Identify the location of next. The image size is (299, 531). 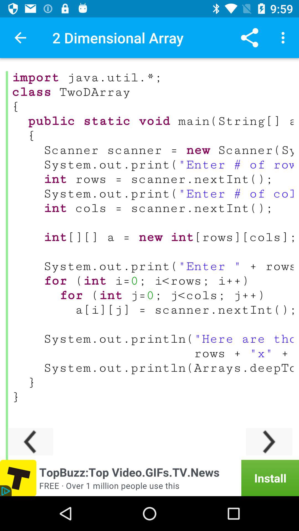
(269, 441).